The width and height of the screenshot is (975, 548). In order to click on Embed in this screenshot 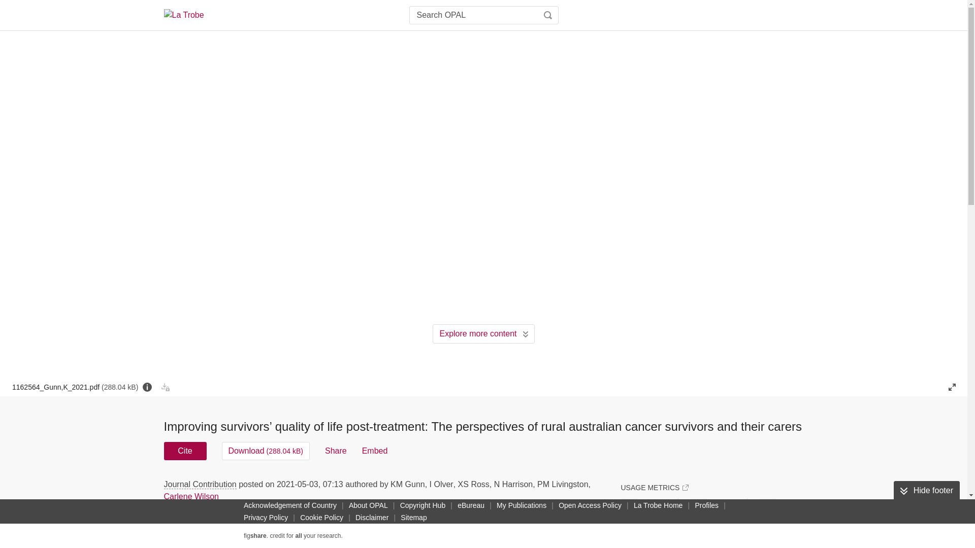, I will do `click(375, 451)`.